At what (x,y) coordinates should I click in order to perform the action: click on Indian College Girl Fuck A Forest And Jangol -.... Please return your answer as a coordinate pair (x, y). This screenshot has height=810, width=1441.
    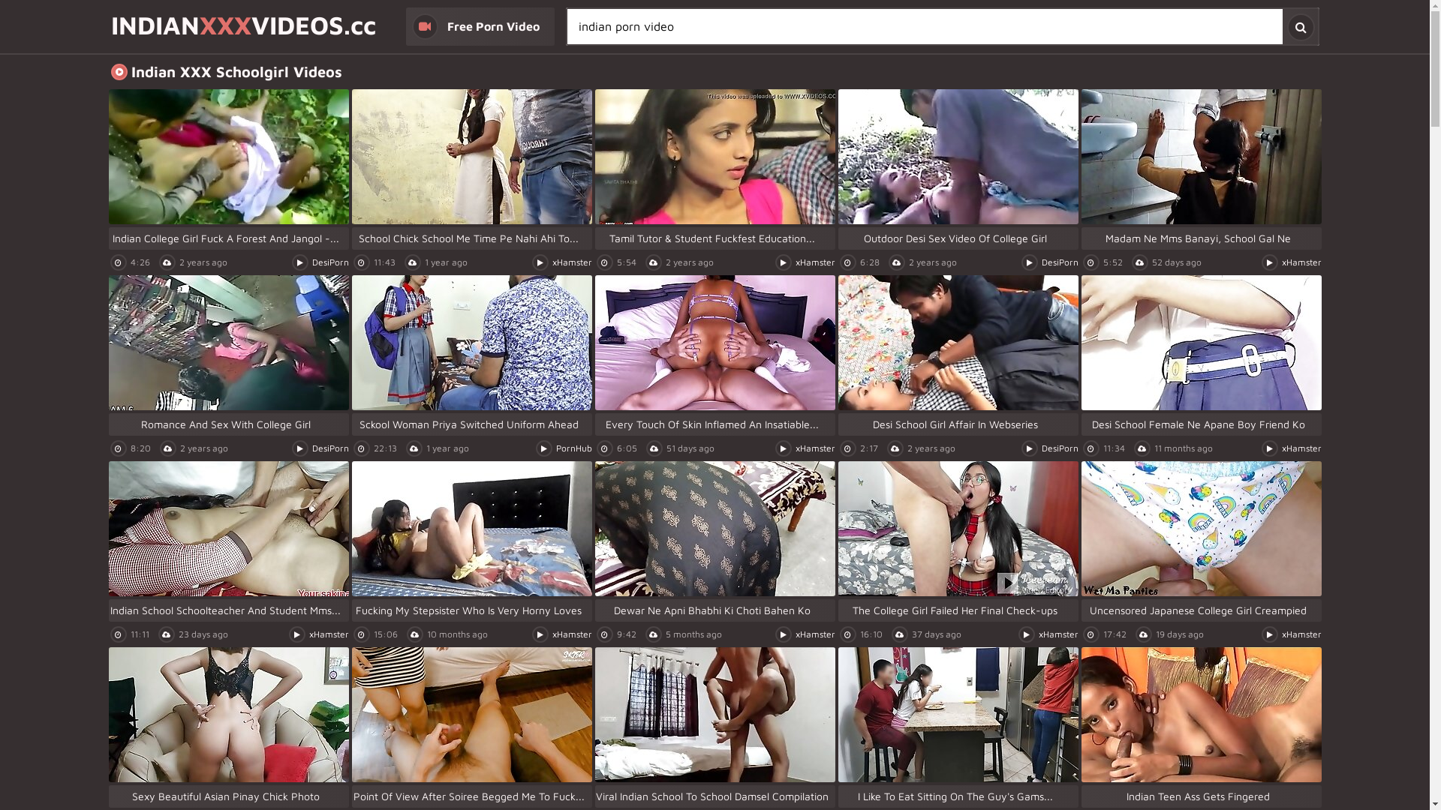
    Looking at the image, I should click on (228, 169).